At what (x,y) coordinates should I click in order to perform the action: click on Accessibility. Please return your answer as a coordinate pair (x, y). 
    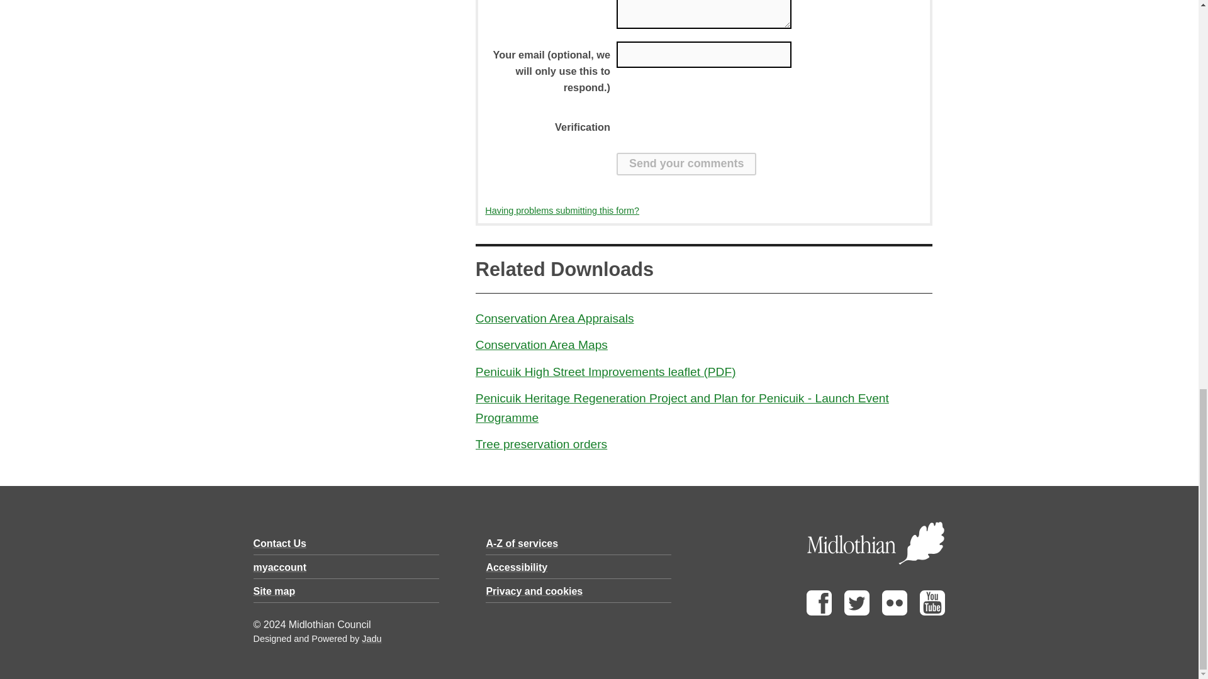
    Looking at the image, I should click on (516, 567).